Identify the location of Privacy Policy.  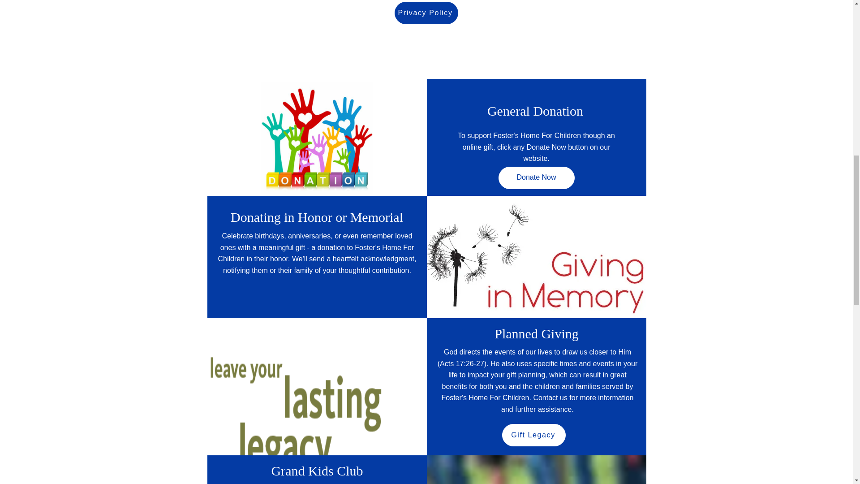
(426, 13).